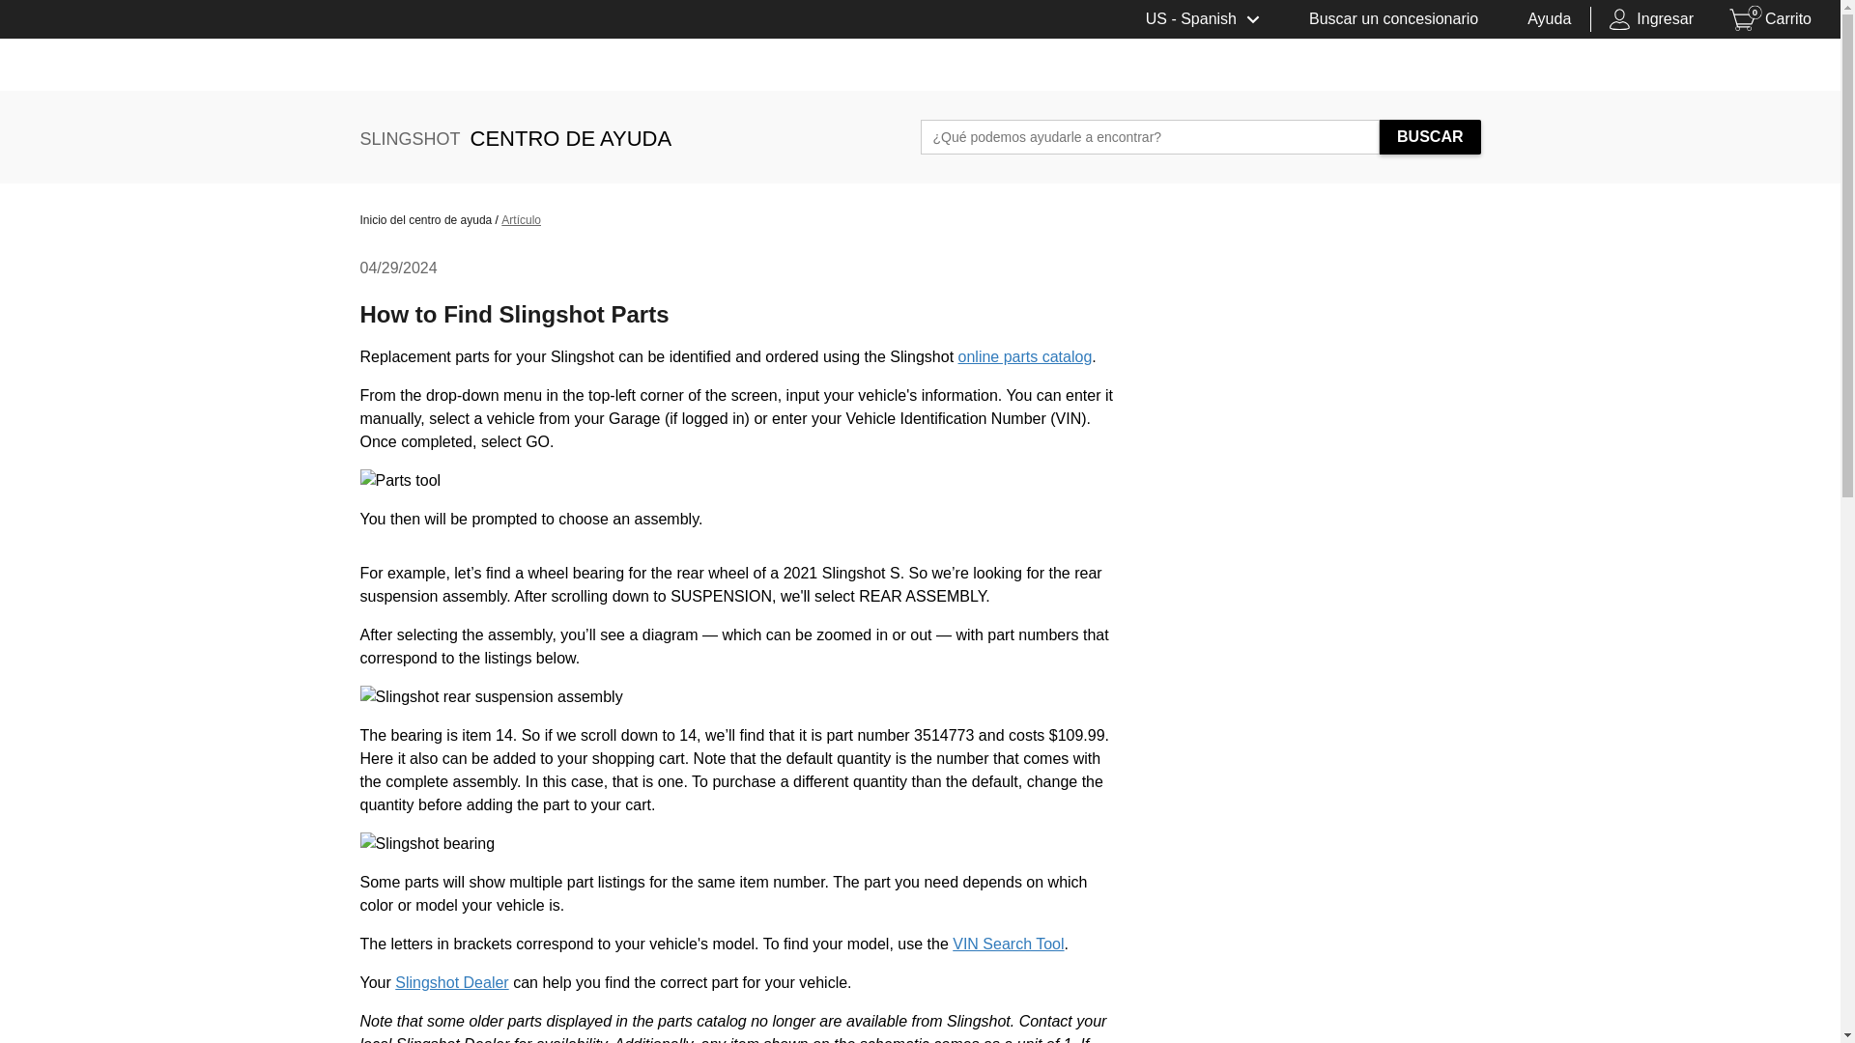 Image resolution: width=1855 pixels, height=1043 pixels. I want to click on 0, so click(1387, 20).